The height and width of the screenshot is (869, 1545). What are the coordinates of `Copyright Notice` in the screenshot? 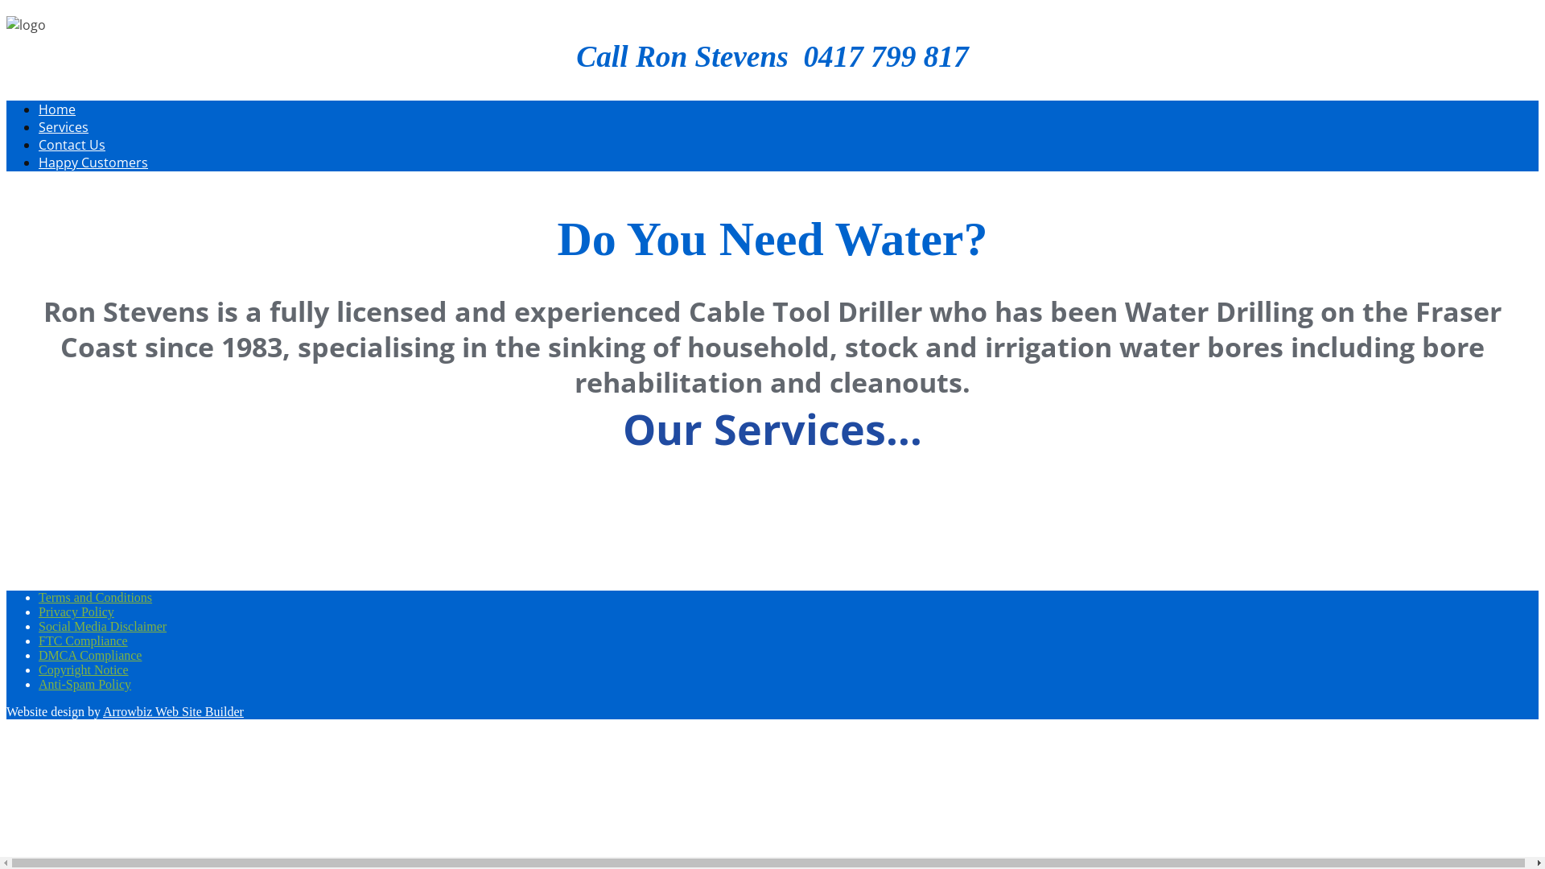 It's located at (84, 669).